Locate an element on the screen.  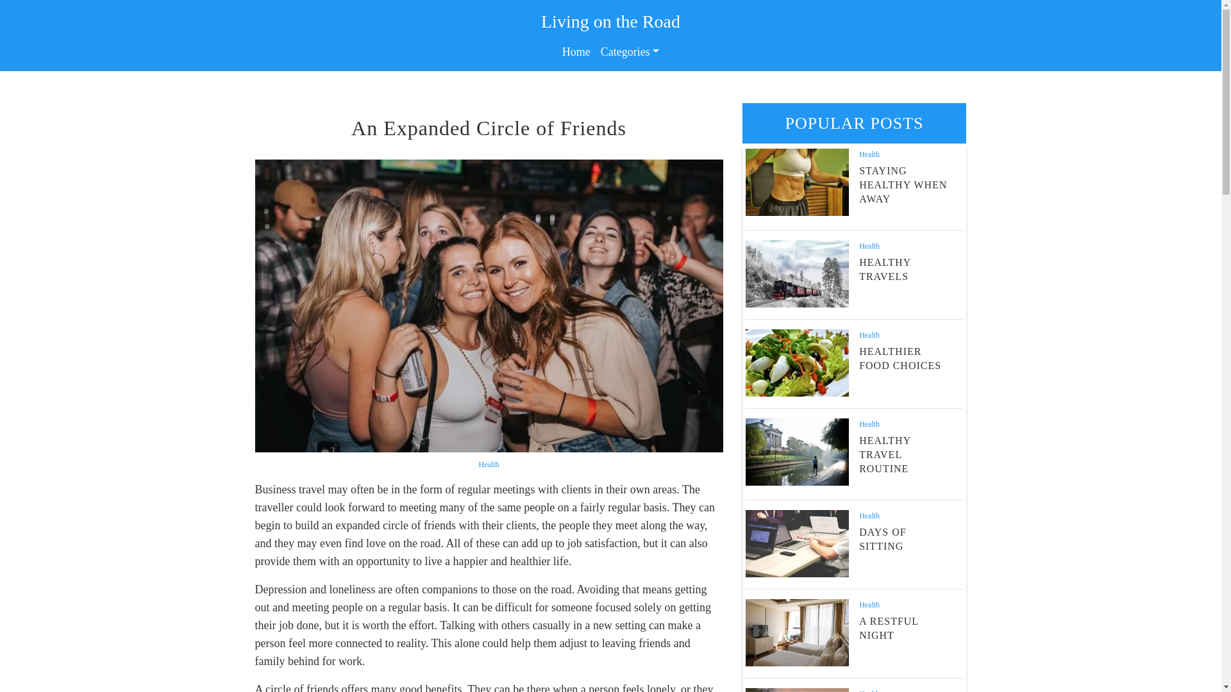
Health is located at coordinates (489, 465).